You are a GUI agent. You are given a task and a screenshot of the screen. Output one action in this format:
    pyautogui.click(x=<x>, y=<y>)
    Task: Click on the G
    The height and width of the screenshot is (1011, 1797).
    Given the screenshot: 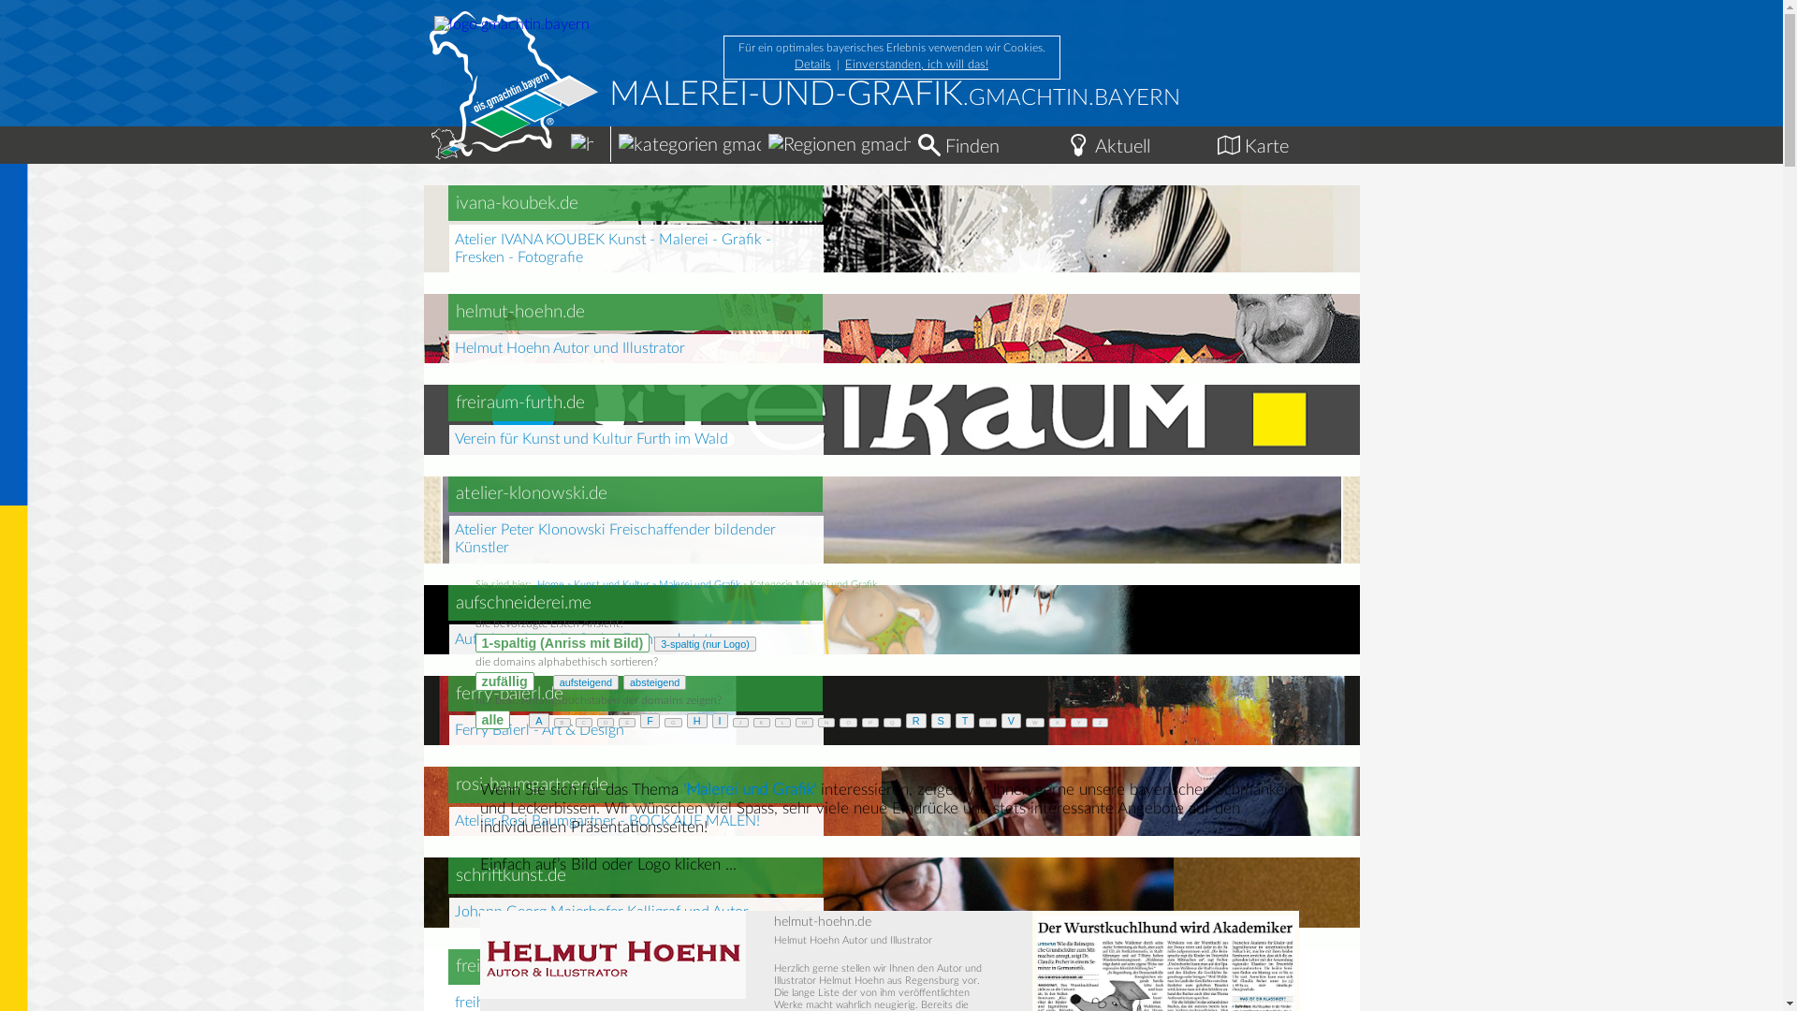 What is the action you would take?
    pyautogui.click(x=674, y=723)
    